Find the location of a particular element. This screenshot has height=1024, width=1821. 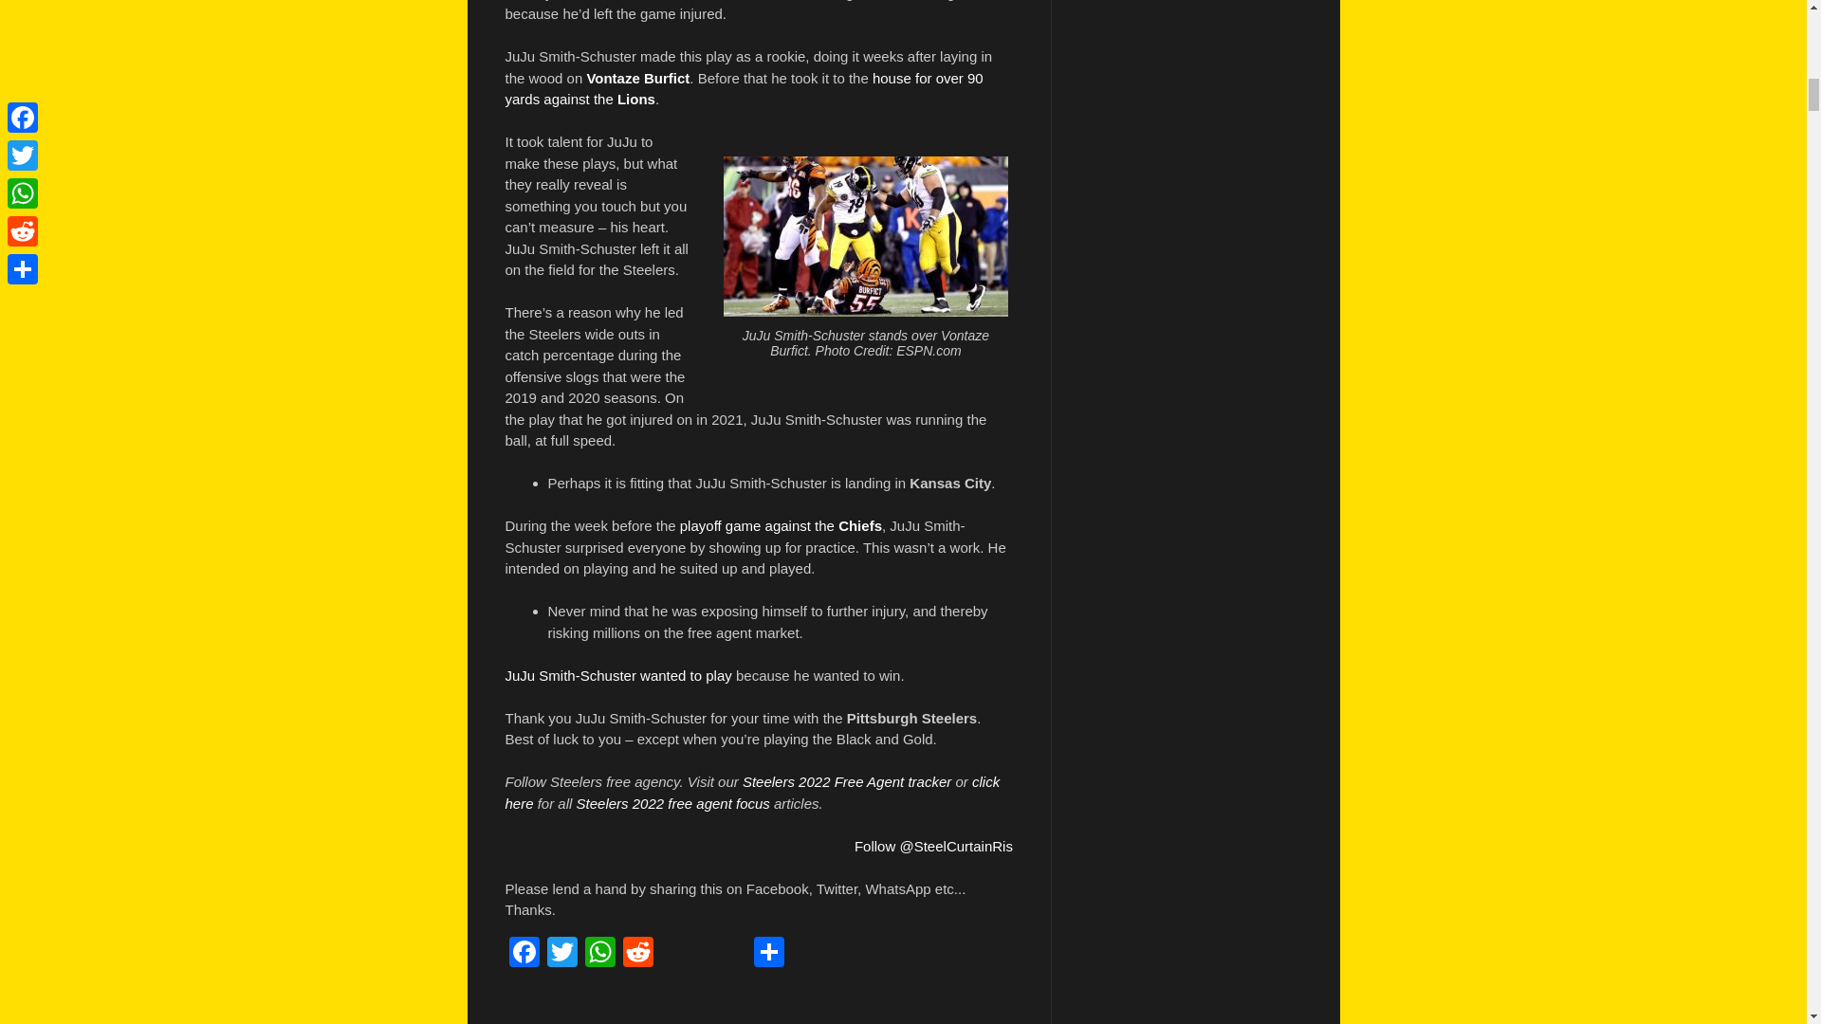

Steelers 2022 Free Agent tracker is located at coordinates (846, 781).